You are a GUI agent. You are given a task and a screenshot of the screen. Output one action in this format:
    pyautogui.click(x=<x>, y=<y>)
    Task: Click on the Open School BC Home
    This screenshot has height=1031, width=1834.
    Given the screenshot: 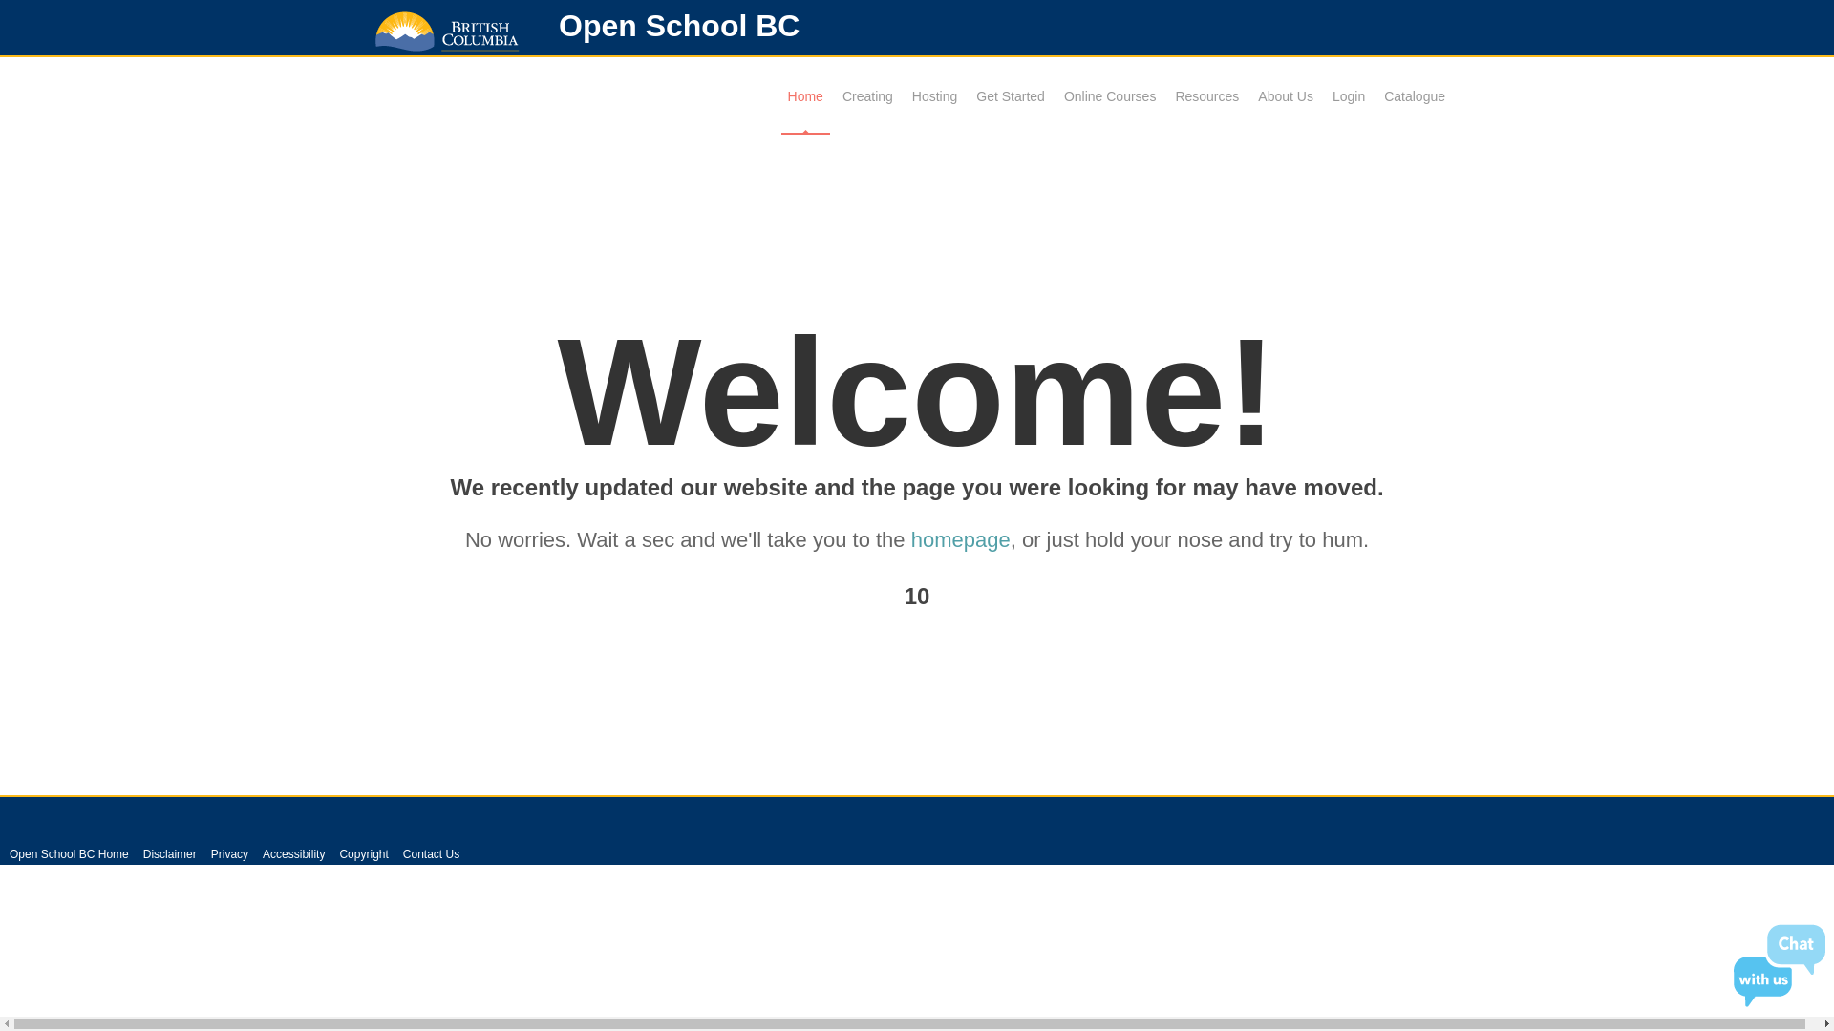 What is the action you would take?
    pyautogui.click(x=69, y=855)
    